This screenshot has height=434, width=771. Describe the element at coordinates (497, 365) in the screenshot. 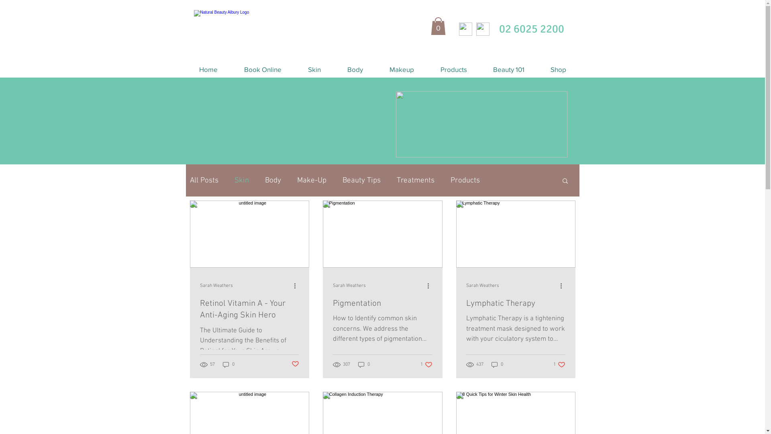

I see `0` at that location.